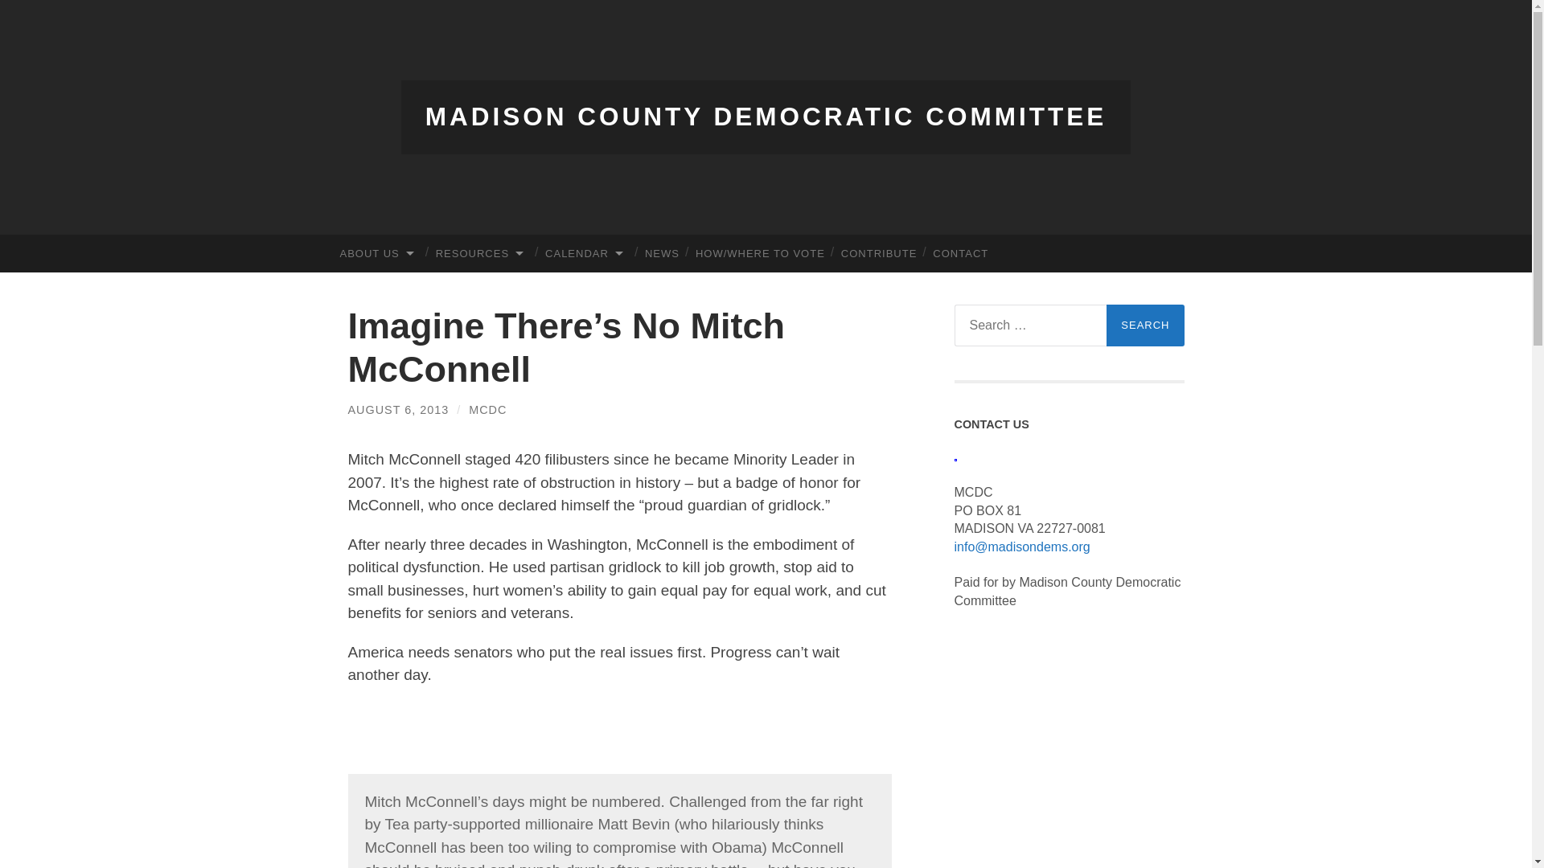 This screenshot has width=1544, height=868. I want to click on Search, so click(1145, 325).